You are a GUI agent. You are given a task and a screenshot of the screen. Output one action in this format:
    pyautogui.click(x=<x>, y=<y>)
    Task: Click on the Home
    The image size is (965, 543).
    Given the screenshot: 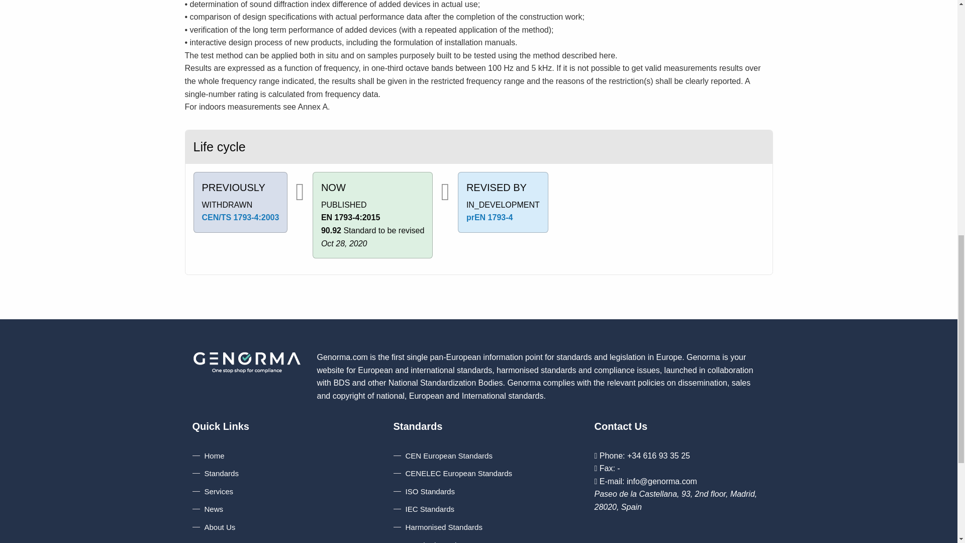 What is the action you would take?
    pyautogui.click(x=208, y=456)
    